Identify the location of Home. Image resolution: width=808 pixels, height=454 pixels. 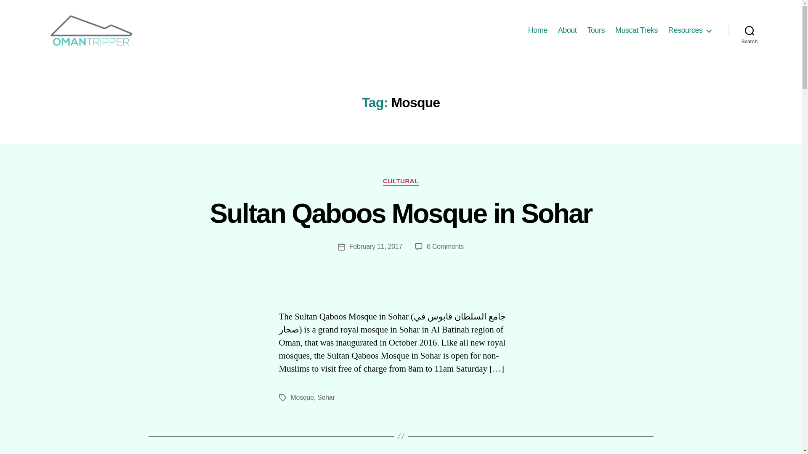
(538, 30).